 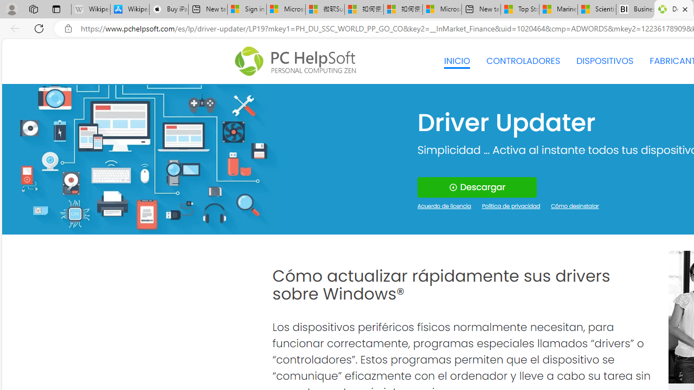 What do you see at coordinates (445, 207) in the screenshot?
I see `Acuerdo de licencia` at bounding box center [445, 207].